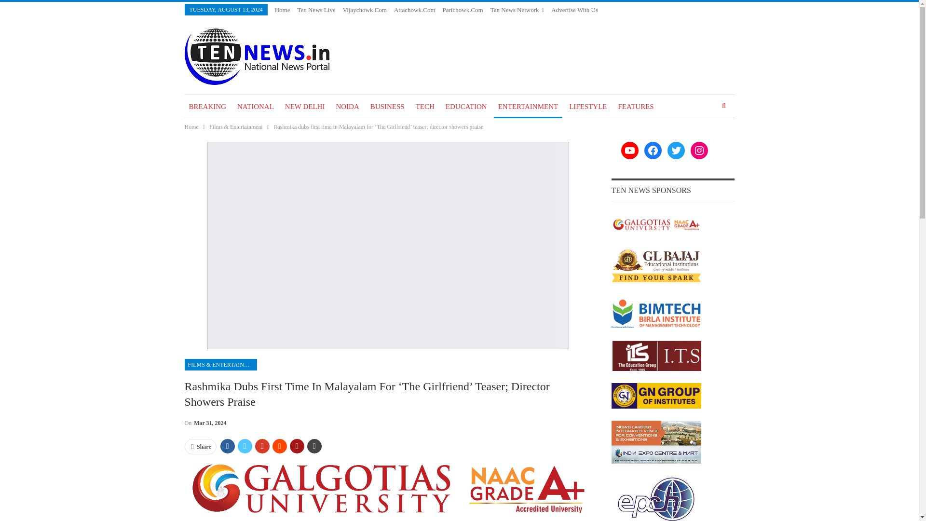 The image size is (926, 521). I want to click on NEW DELHI, so click(305, 106).